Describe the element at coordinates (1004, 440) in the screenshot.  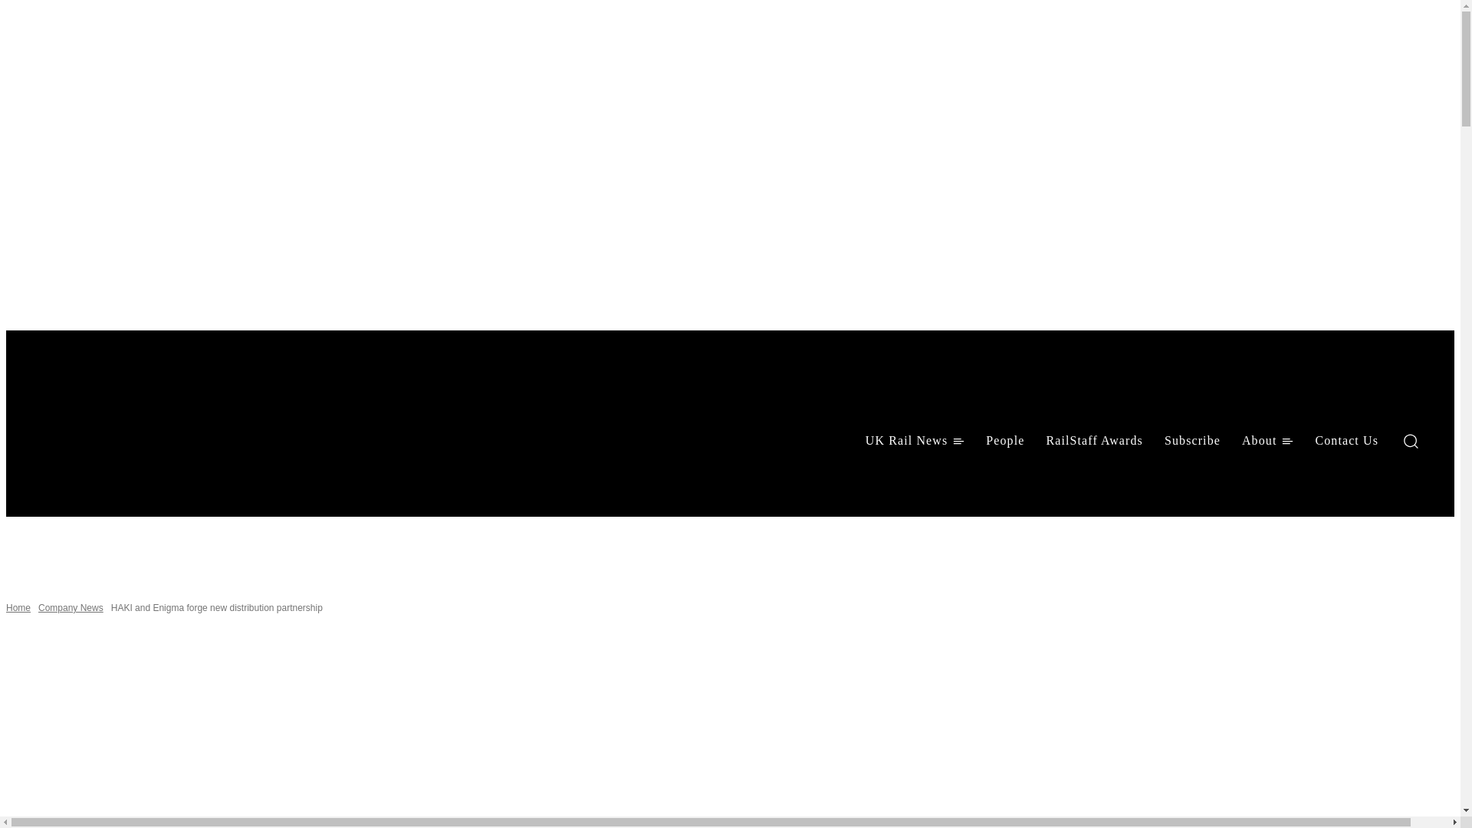
I see `People` at that location.